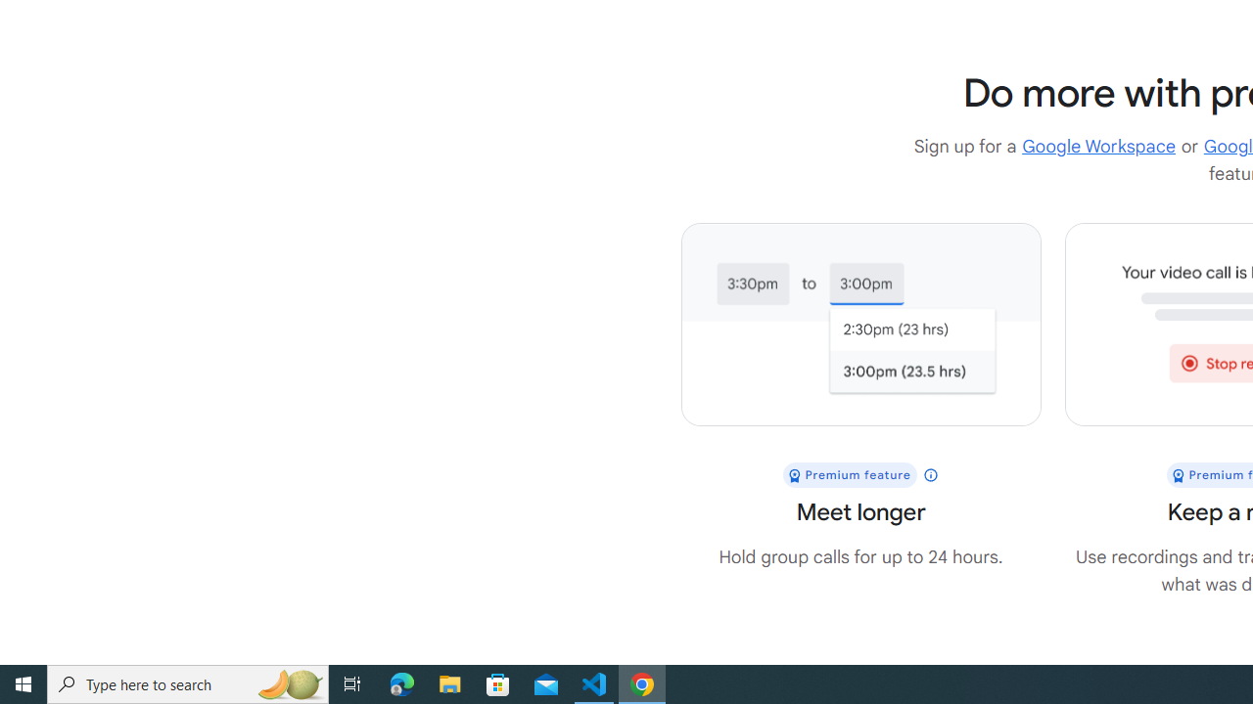 Image resolution: width=1253 pixels, height=704 pixels. I want to click on Google Workspace, so click(1098, 147).